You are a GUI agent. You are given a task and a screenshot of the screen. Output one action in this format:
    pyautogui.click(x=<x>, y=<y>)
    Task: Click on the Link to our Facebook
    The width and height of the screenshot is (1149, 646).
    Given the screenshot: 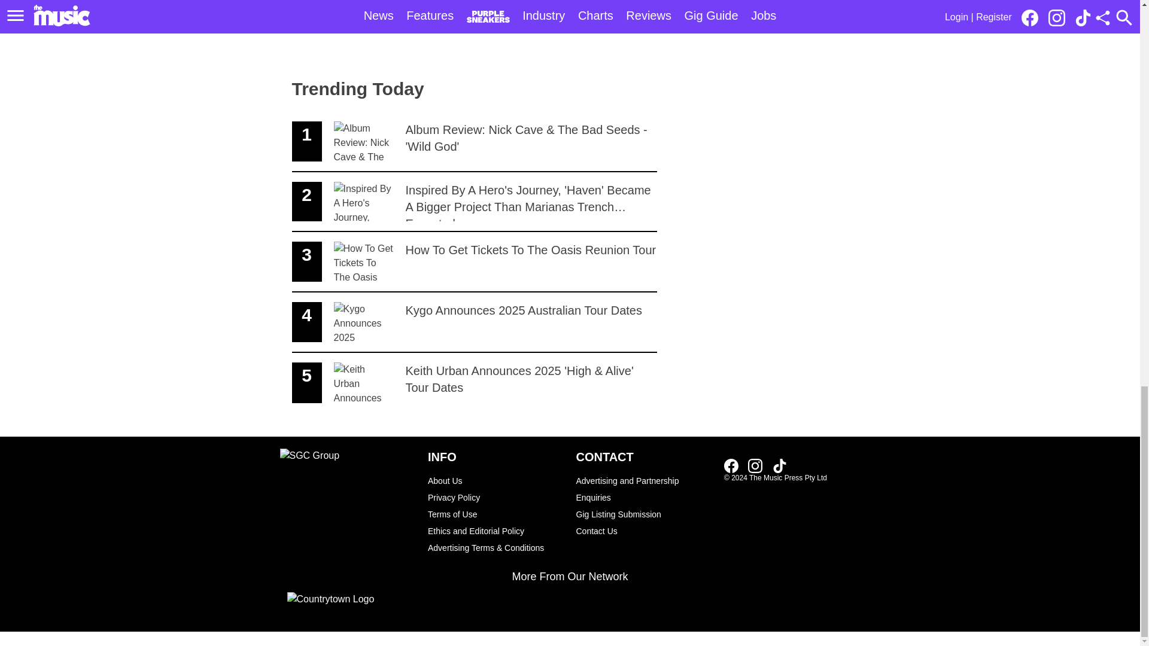 What is the action you would take?
    pyautogui.click(x=496, y=531)
    